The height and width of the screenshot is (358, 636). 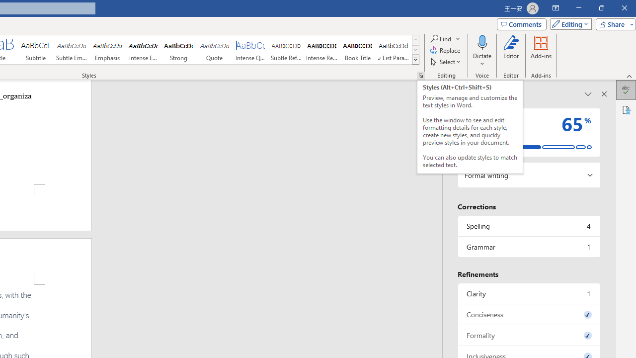 I want to click on Dictate, so click(x=482, y=42).